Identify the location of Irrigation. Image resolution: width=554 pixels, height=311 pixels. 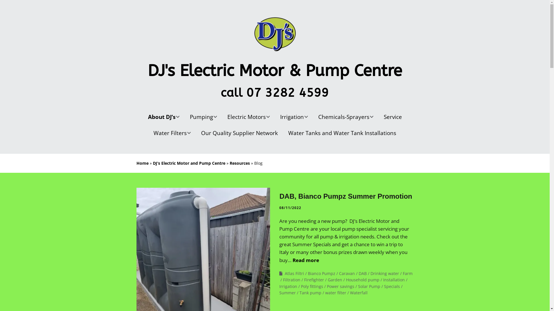
(288, 287).